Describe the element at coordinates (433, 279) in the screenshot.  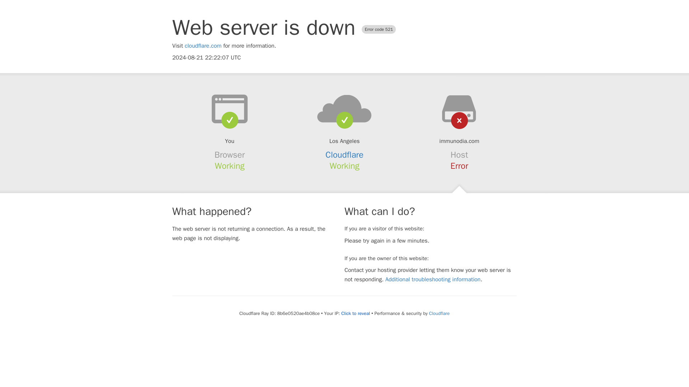
I see `Additional troubleshooting information` at that location.